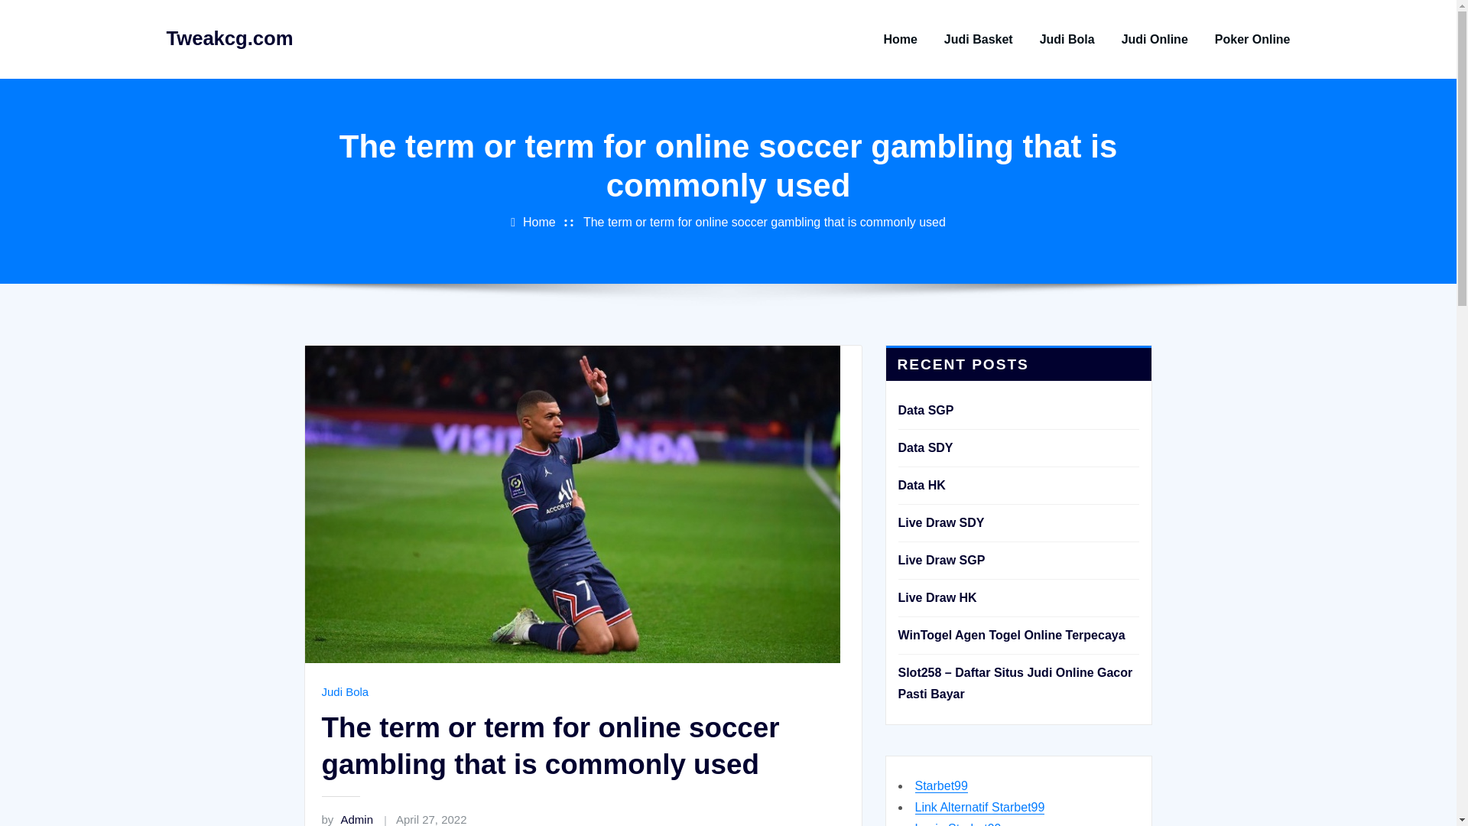 This screenshot has width=1468, height=826. What do you see at coordinates (940, 523) in the screenshot?
I see `Live Draw SDY` at bounding box center [940, 523].